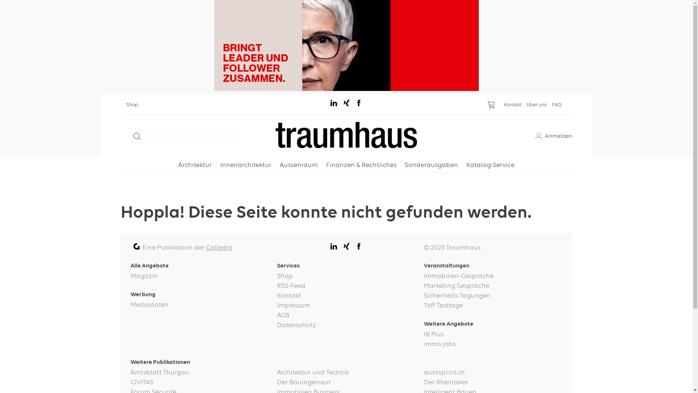 The height and width of the screenshot is (393, 698). Describe the element at coordinates (199, 305) in the screenshot. I see `Mediadaten` at that location.